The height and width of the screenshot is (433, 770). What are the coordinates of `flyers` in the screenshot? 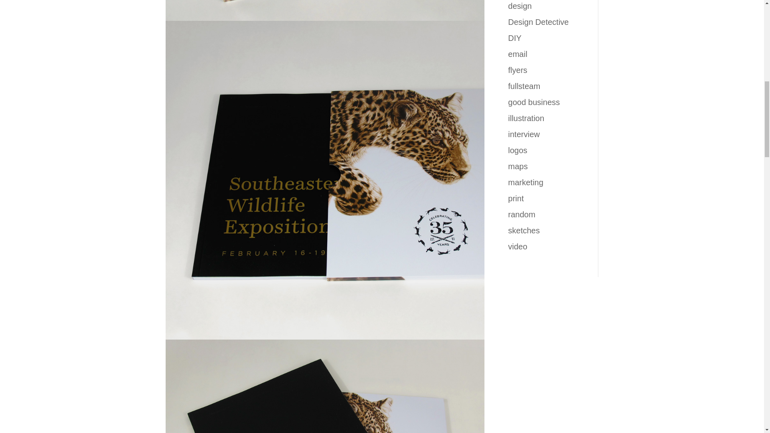 It's located at (518, 70).